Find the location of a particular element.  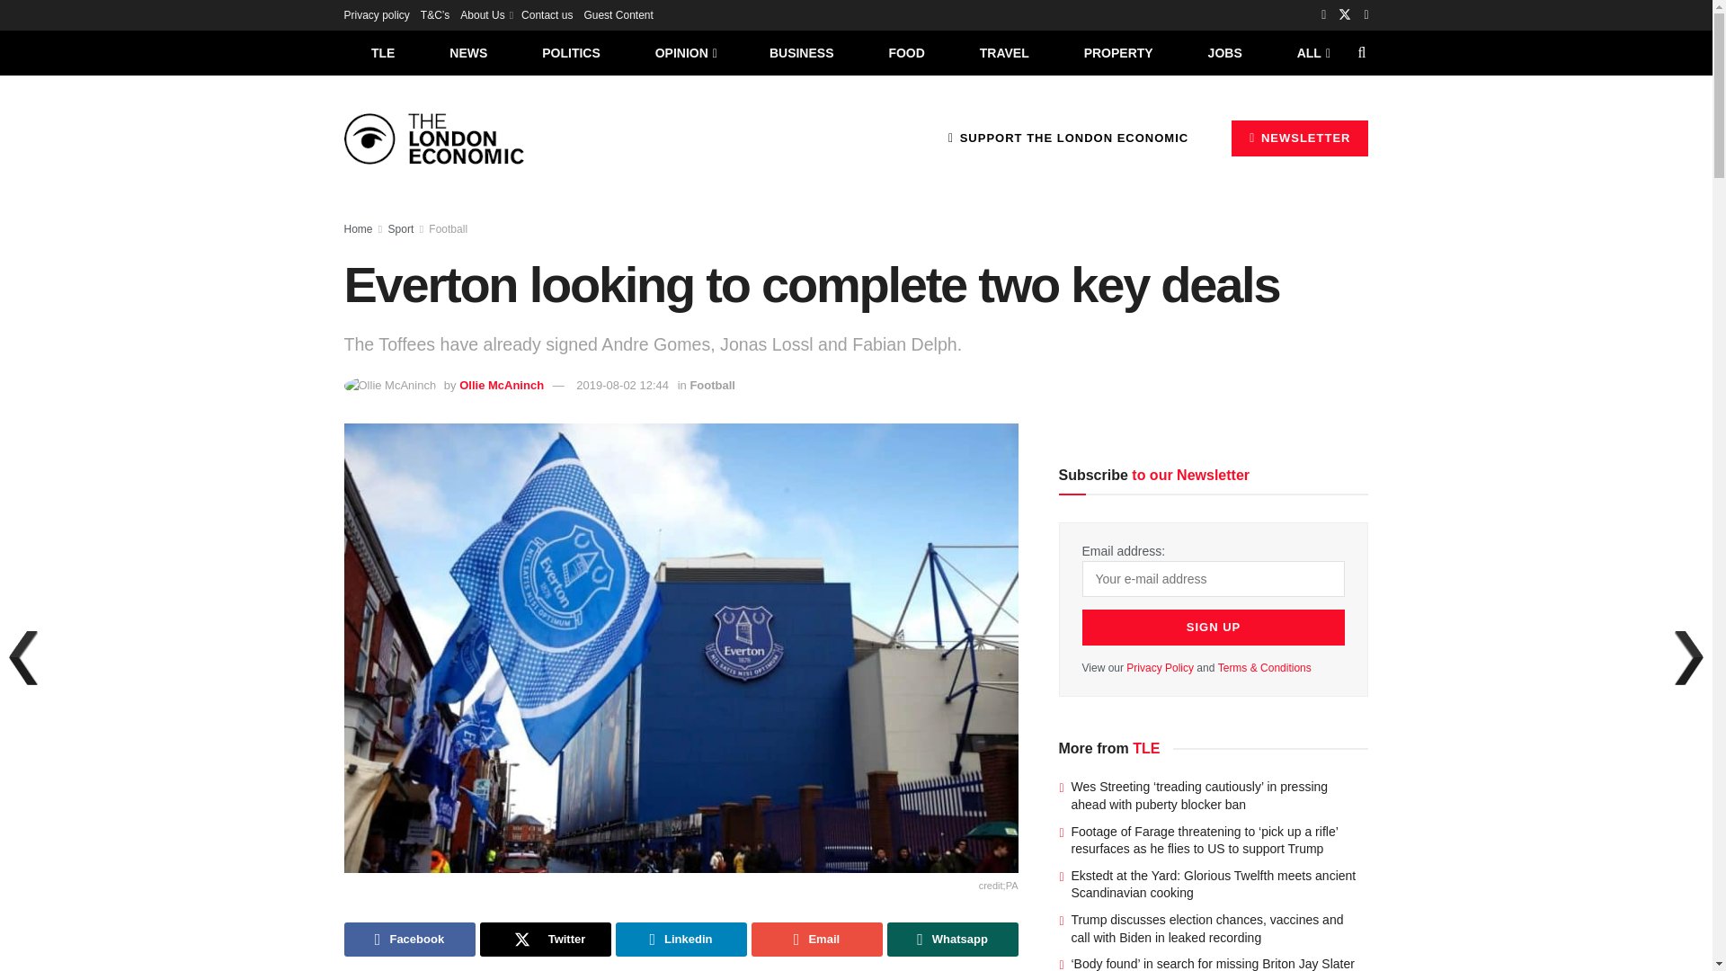

Contact us is located at coordinates (547, 14).